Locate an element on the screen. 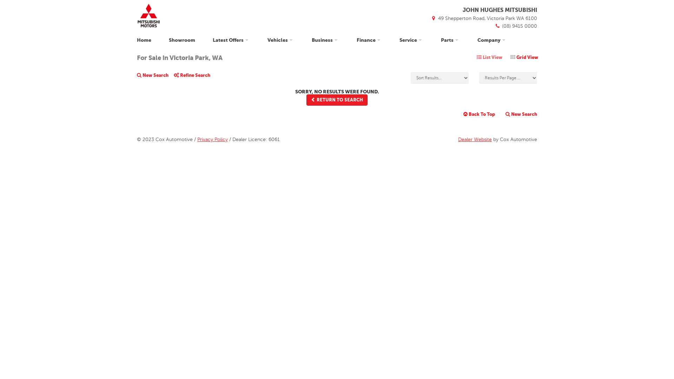  Home is located at coordinates (145, 40).